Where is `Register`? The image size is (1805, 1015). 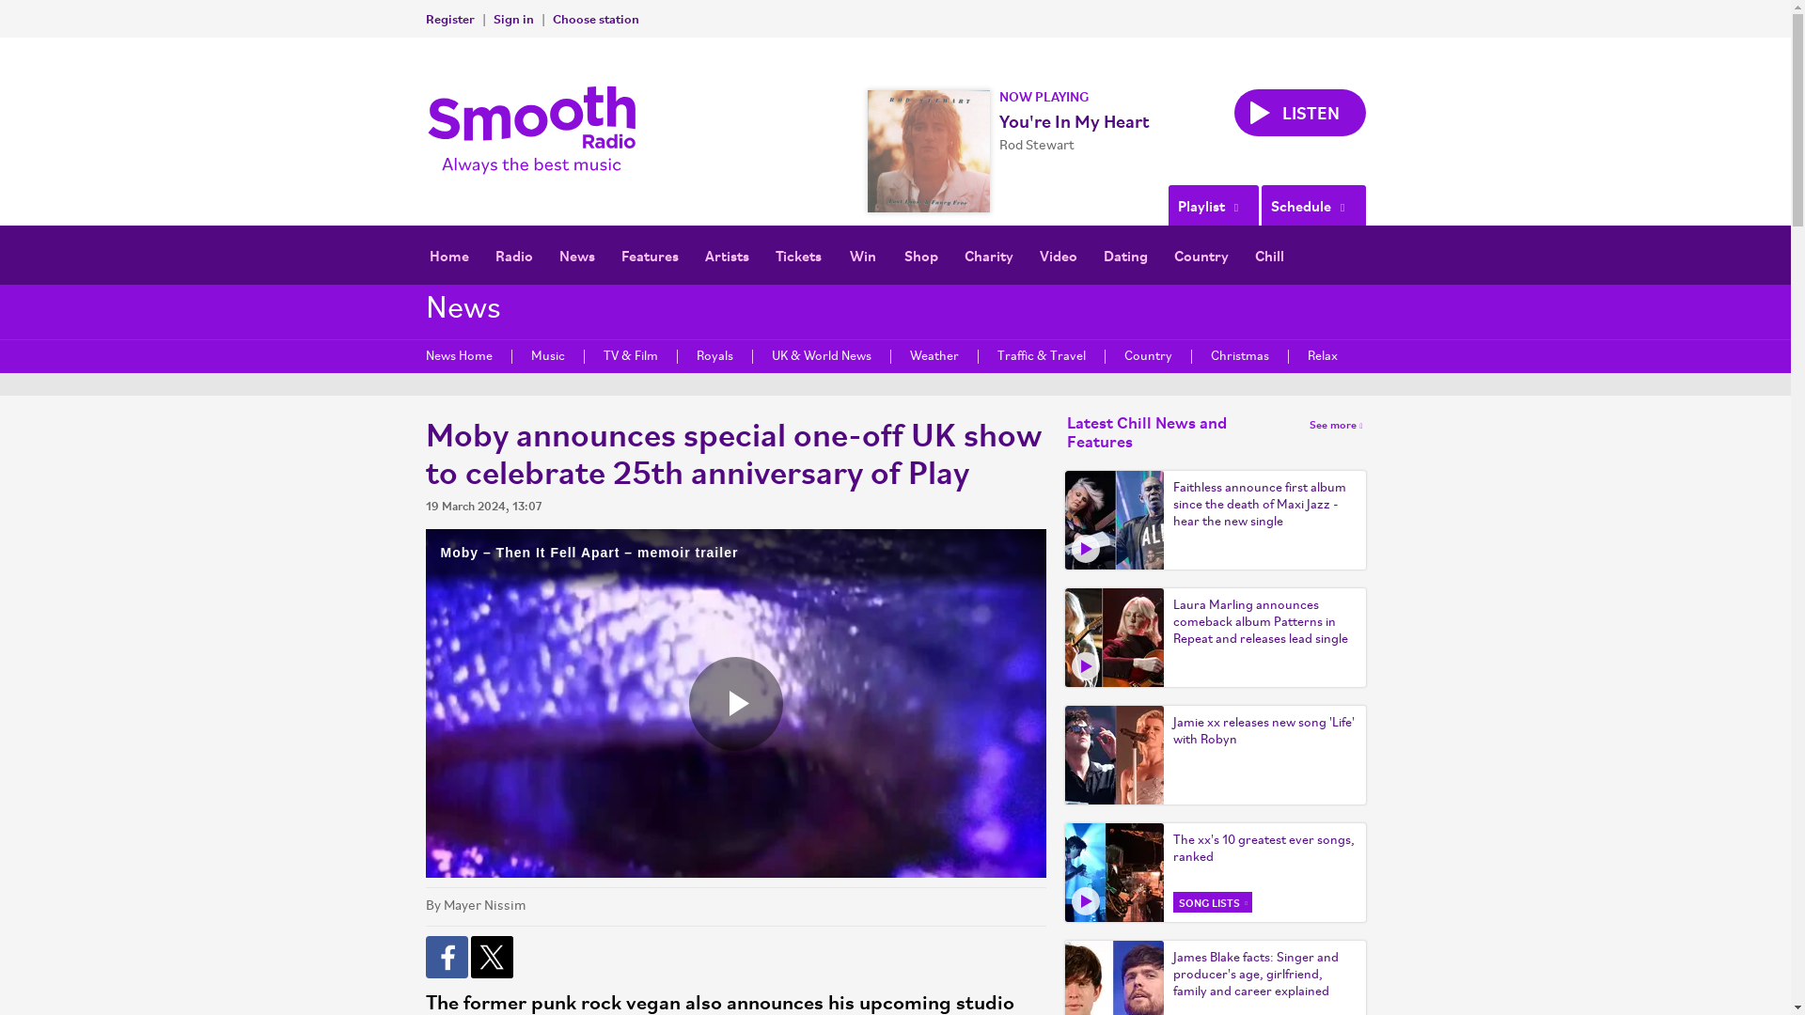
Register is located at coordinates (448, 18).